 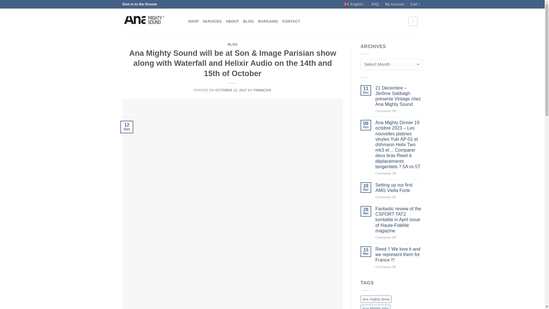 I want to click on SHOP, so click(x=193, y=21).